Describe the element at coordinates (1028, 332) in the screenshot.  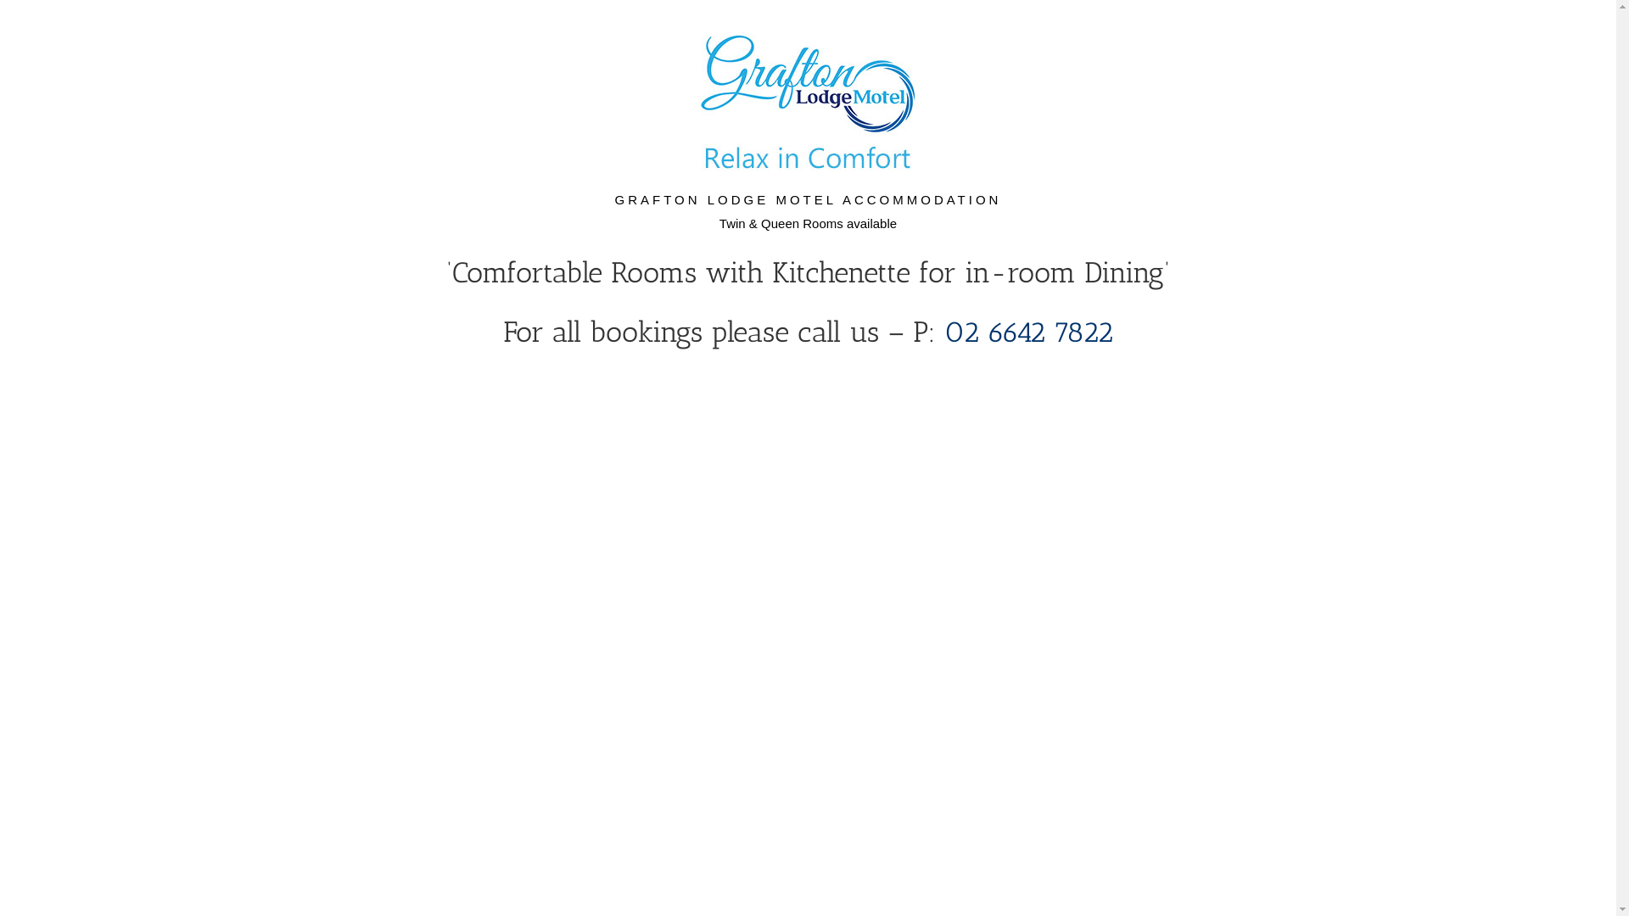
I see `02 6642 7822` at that location.